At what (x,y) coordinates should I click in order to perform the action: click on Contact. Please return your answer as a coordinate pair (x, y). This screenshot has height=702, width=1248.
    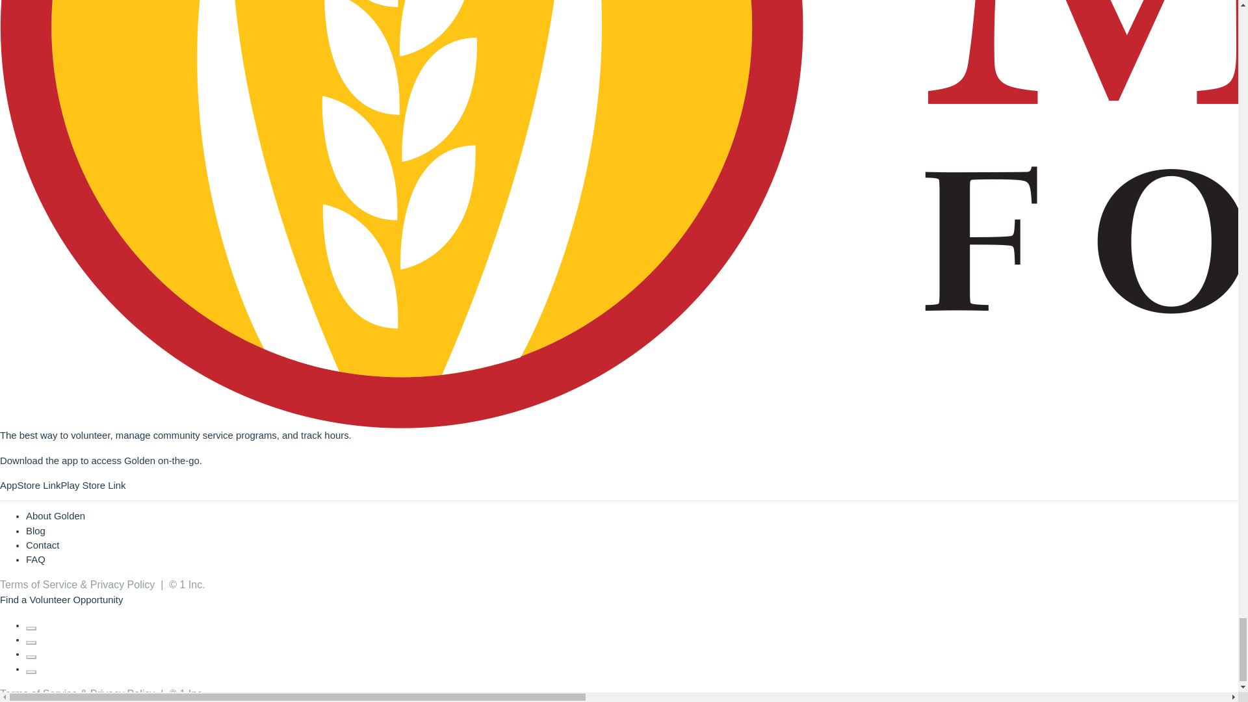
    Looking at the image, I should click on (42, 545).